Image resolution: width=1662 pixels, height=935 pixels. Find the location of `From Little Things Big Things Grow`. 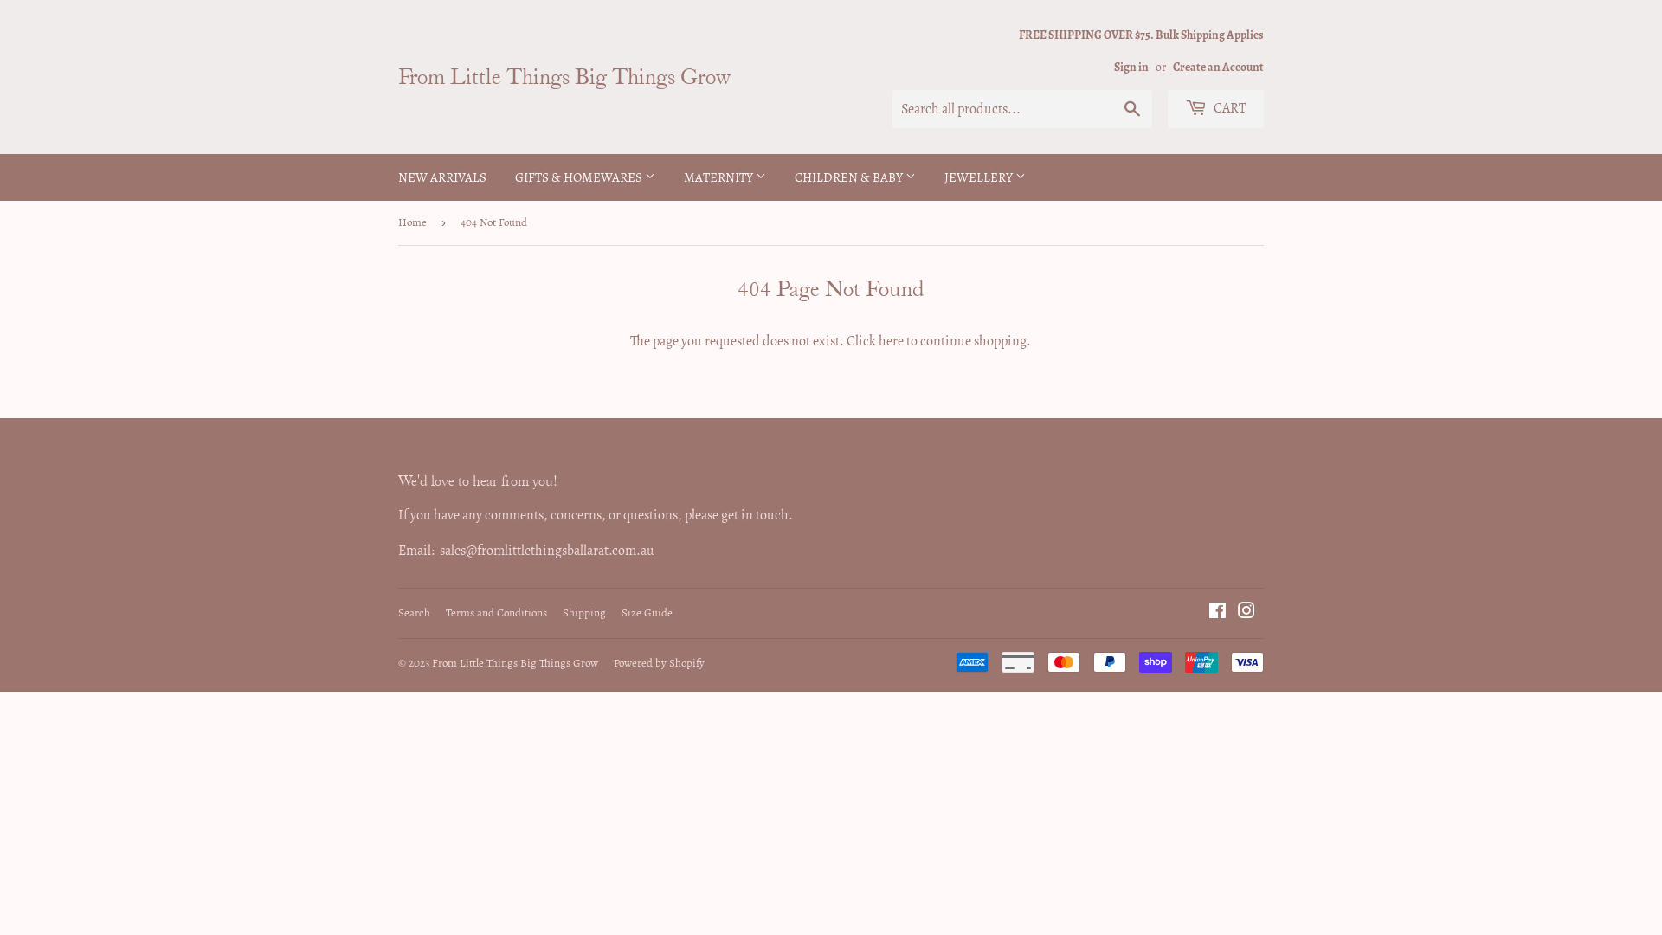

From Little Things Big Things Grow is located at coordinates (615, 76).